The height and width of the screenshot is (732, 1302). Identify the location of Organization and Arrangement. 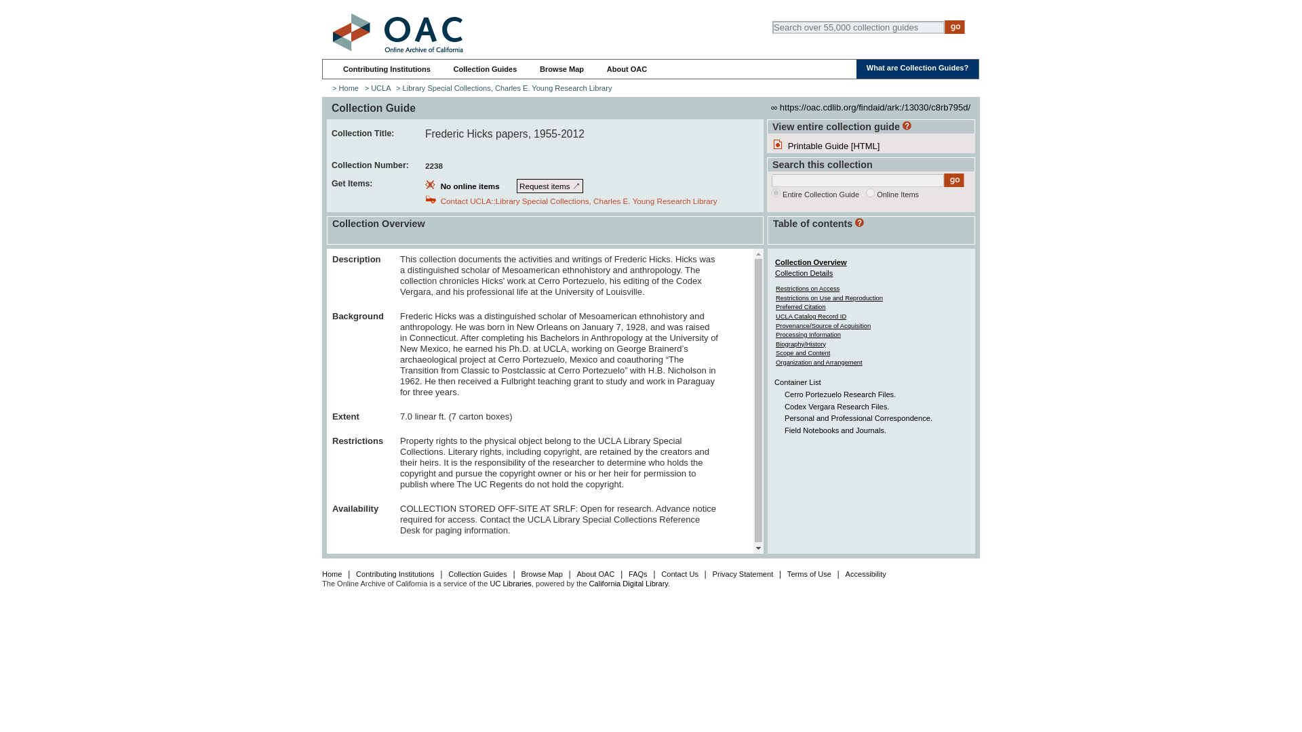
(819, 362).